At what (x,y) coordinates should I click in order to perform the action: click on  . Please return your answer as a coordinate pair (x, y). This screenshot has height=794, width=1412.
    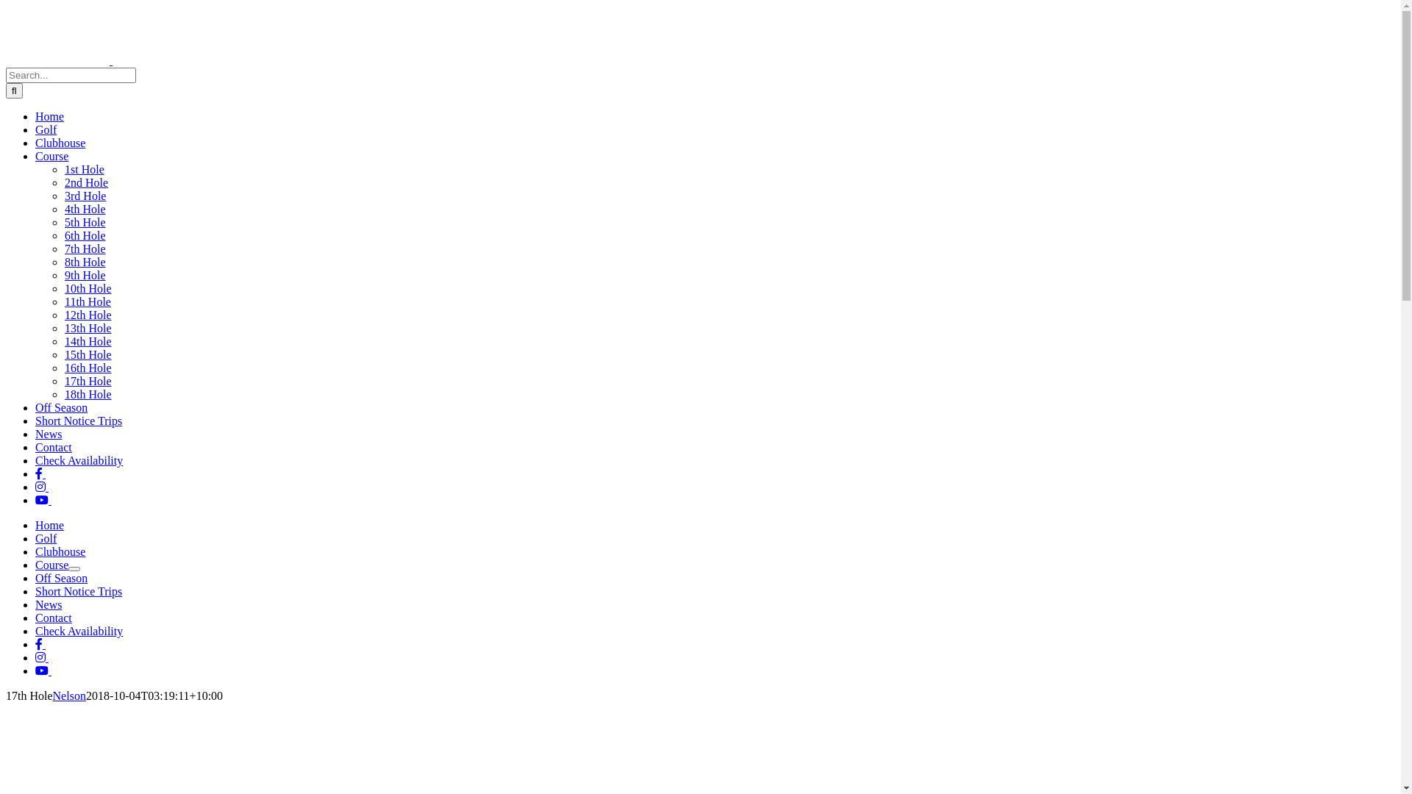
    Looking at the image, I should click on (42, 487).